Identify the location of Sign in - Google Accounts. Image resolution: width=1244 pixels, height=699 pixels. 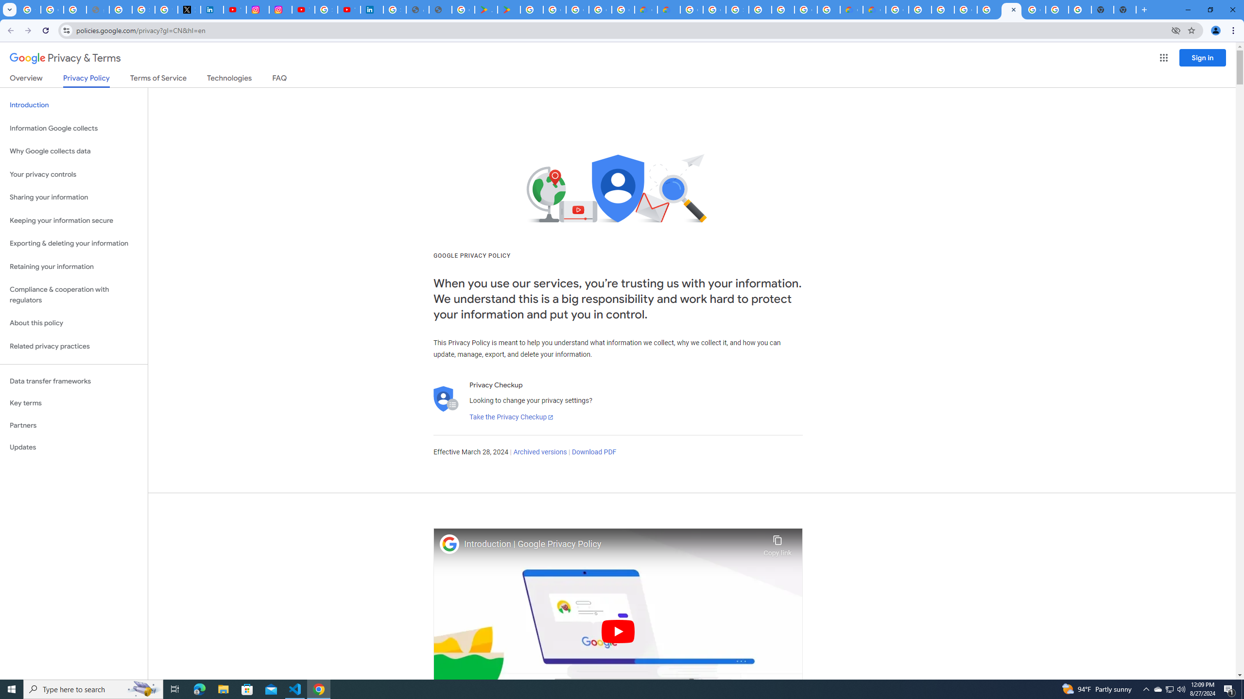
(327, 10).